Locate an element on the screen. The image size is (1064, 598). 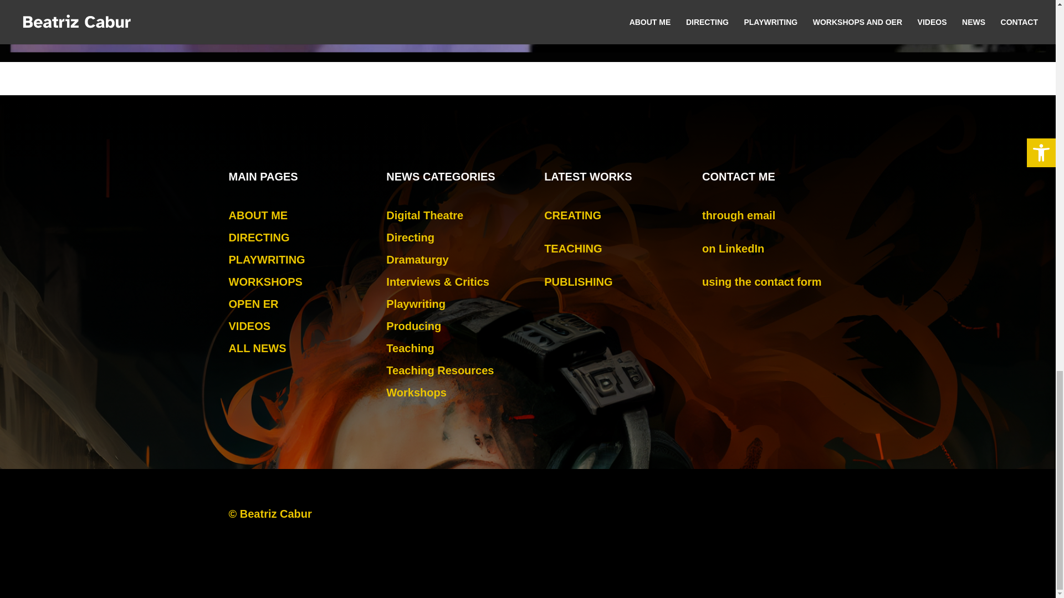
Dramaturgy is located at coordinates (417, 259).